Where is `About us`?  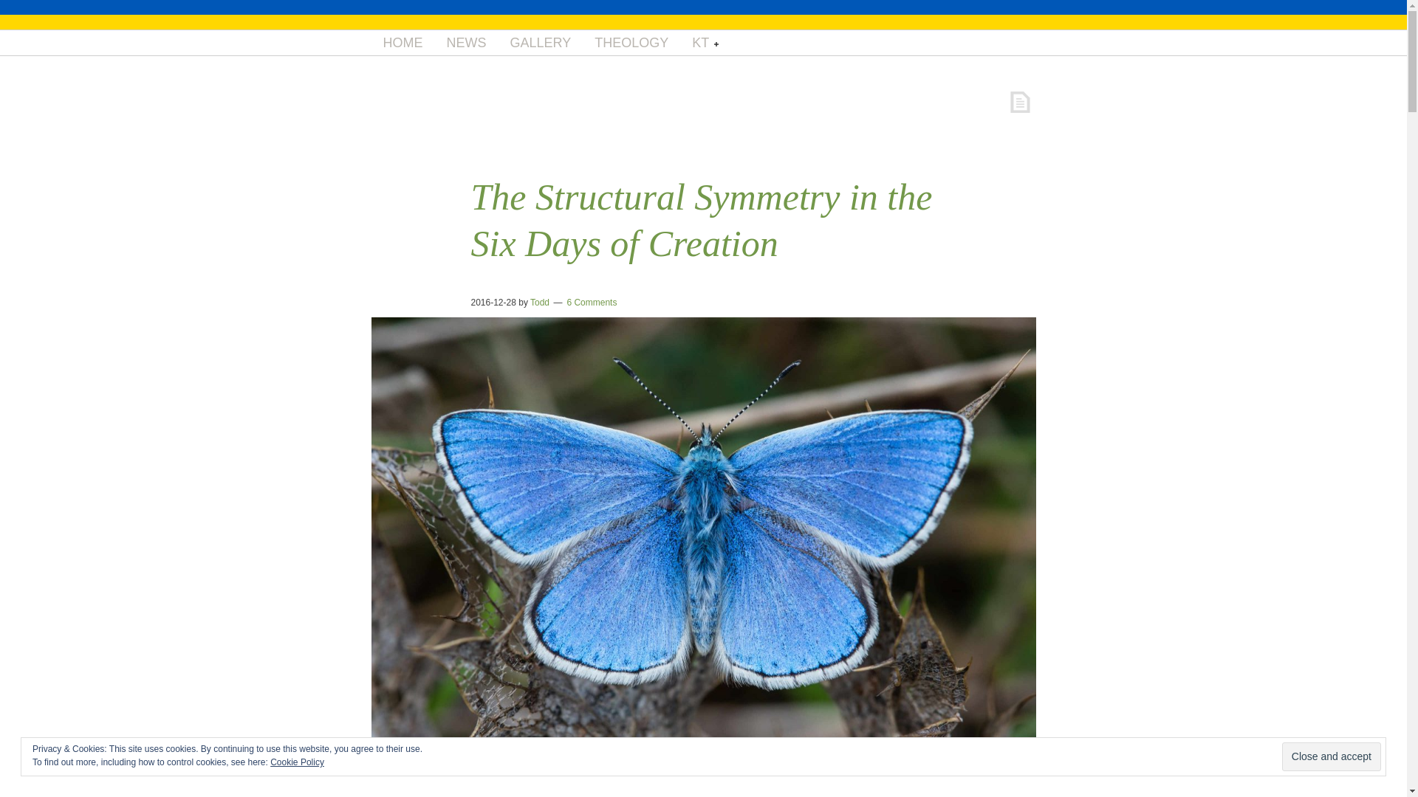 About us is located at coordinates (402, 43).